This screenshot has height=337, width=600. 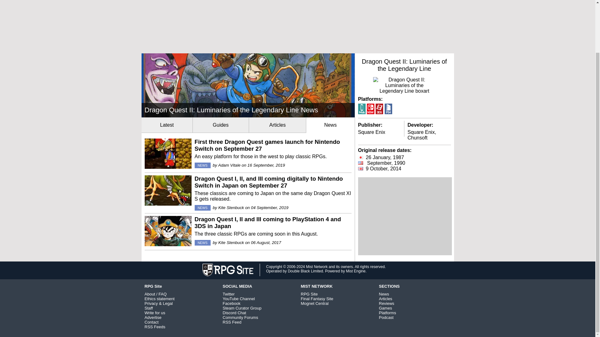 I want to click on Nintendo Switch, so click(x=371, y=109).